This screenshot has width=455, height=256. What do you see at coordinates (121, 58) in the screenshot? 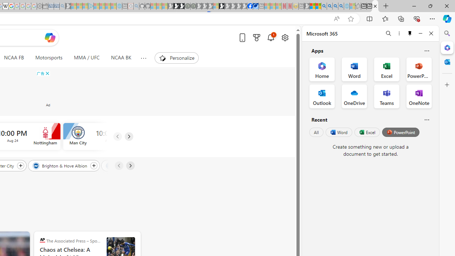
I see `NCAA BK` at bounding box center [121, 58].